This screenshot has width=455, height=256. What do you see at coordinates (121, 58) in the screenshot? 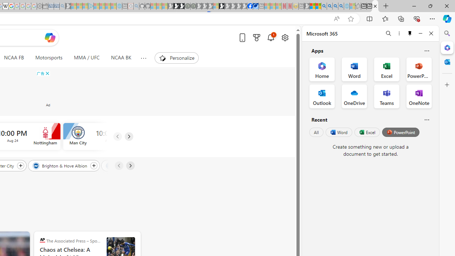
I see `NCAA BK` at bounding box center [121, 58].